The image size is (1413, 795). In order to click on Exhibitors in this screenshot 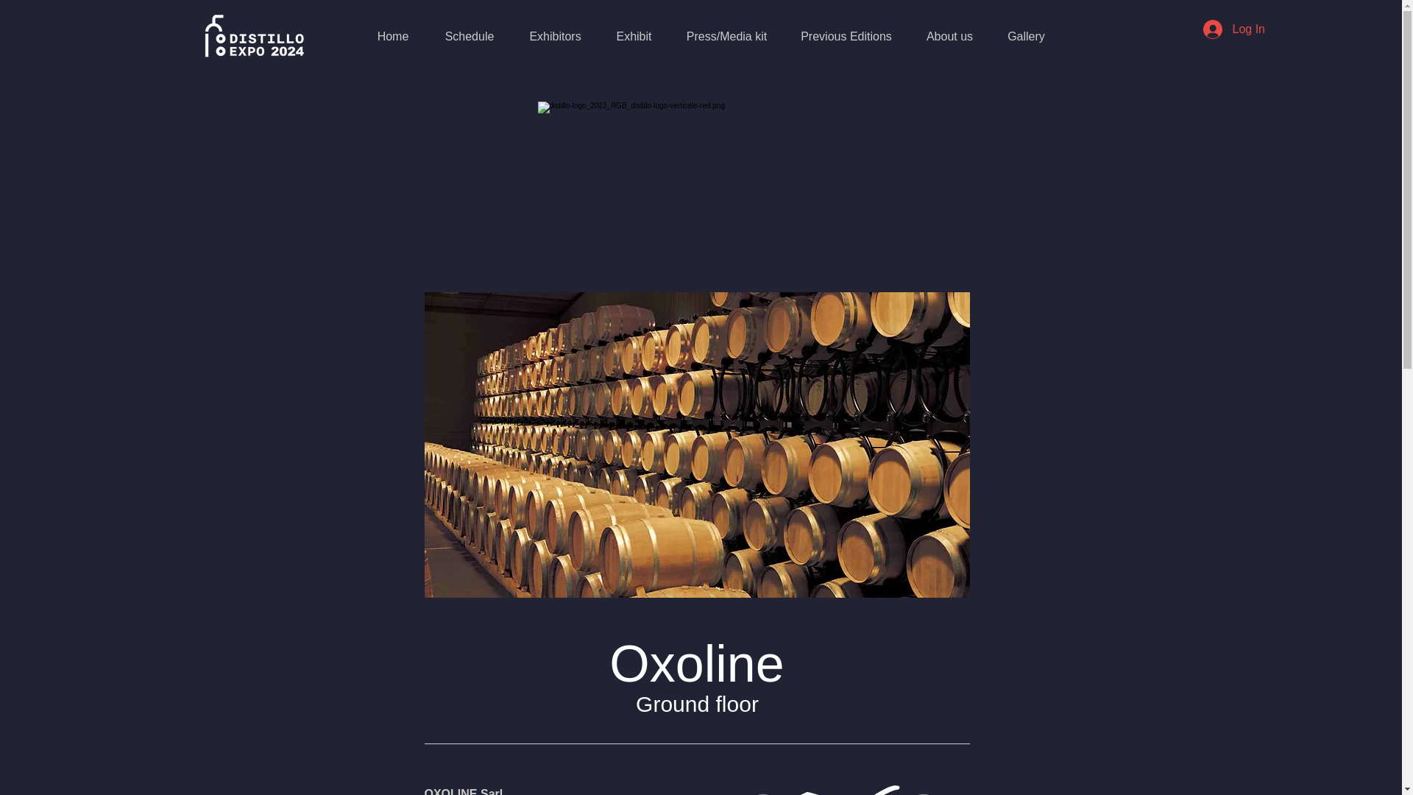, I will do `click(555, 36)`.